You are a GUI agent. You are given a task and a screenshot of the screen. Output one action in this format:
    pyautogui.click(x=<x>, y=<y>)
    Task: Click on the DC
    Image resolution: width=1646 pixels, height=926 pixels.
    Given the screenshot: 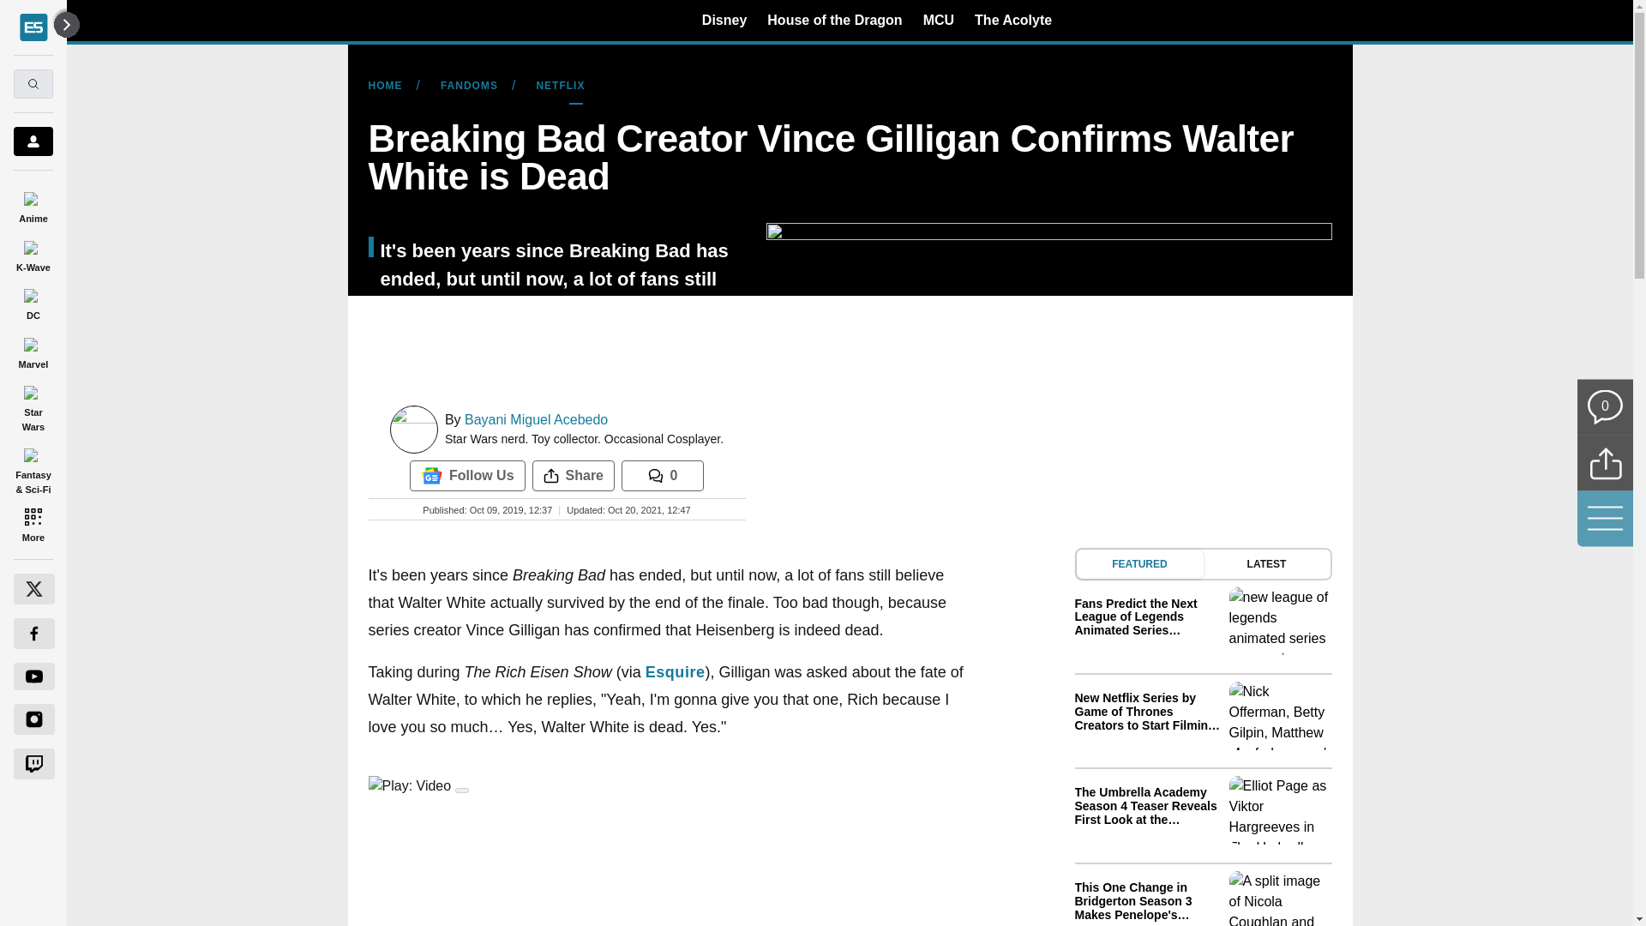 What is the action you would take?
    pyautogui.click(x=33, y=302)
    